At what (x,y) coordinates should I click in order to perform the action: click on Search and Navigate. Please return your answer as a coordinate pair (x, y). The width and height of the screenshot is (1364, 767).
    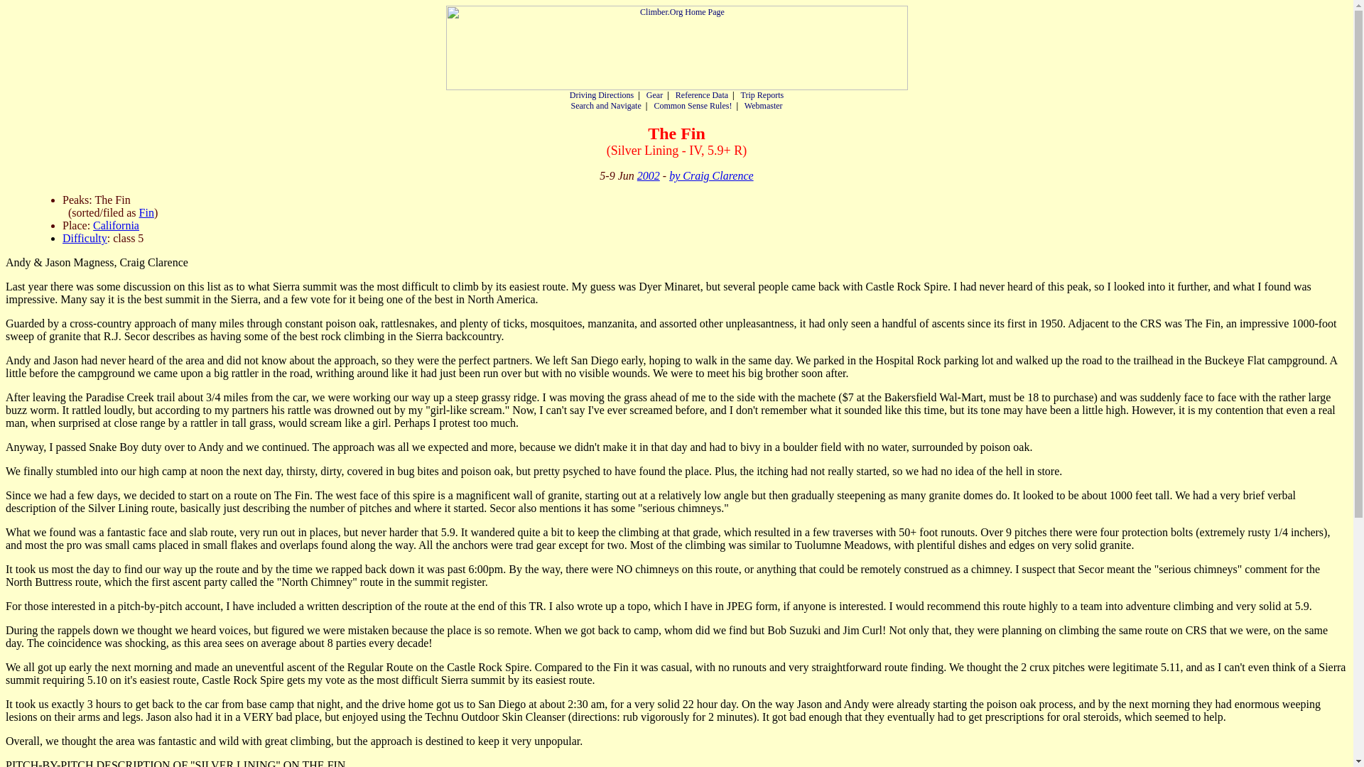
    Looking at the image, I should click on (605, 105).